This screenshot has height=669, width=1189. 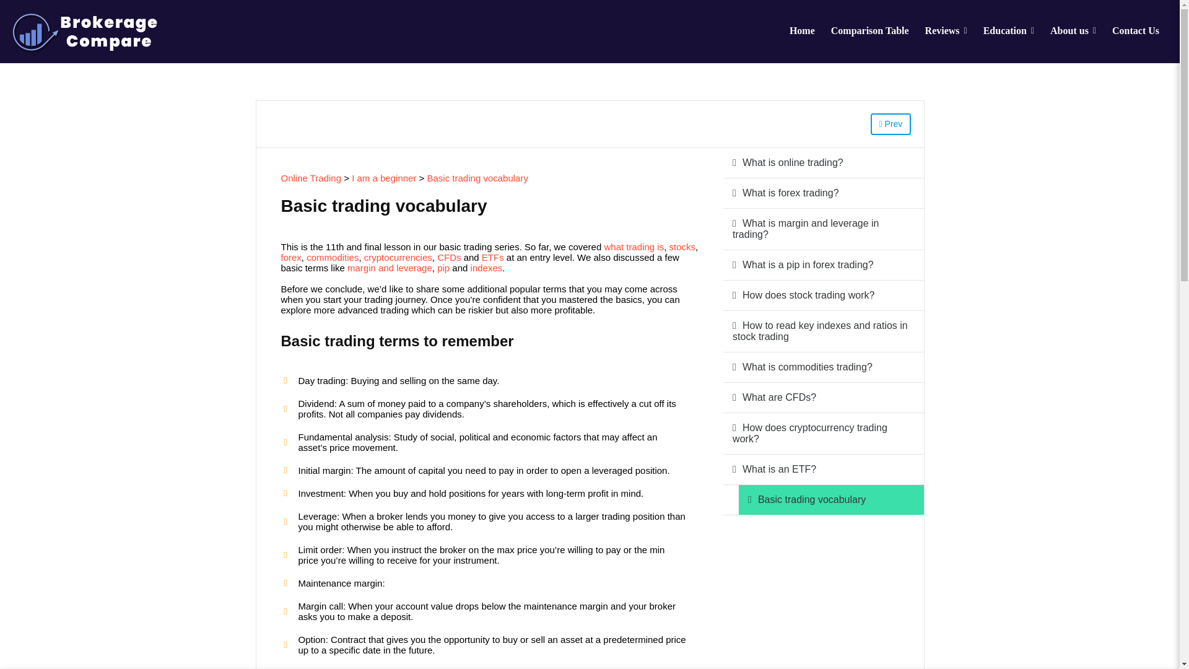 What do you see at coordinates (1073, 32) in the screenshot?
I see `About us` at bounding box center [1073, 32].